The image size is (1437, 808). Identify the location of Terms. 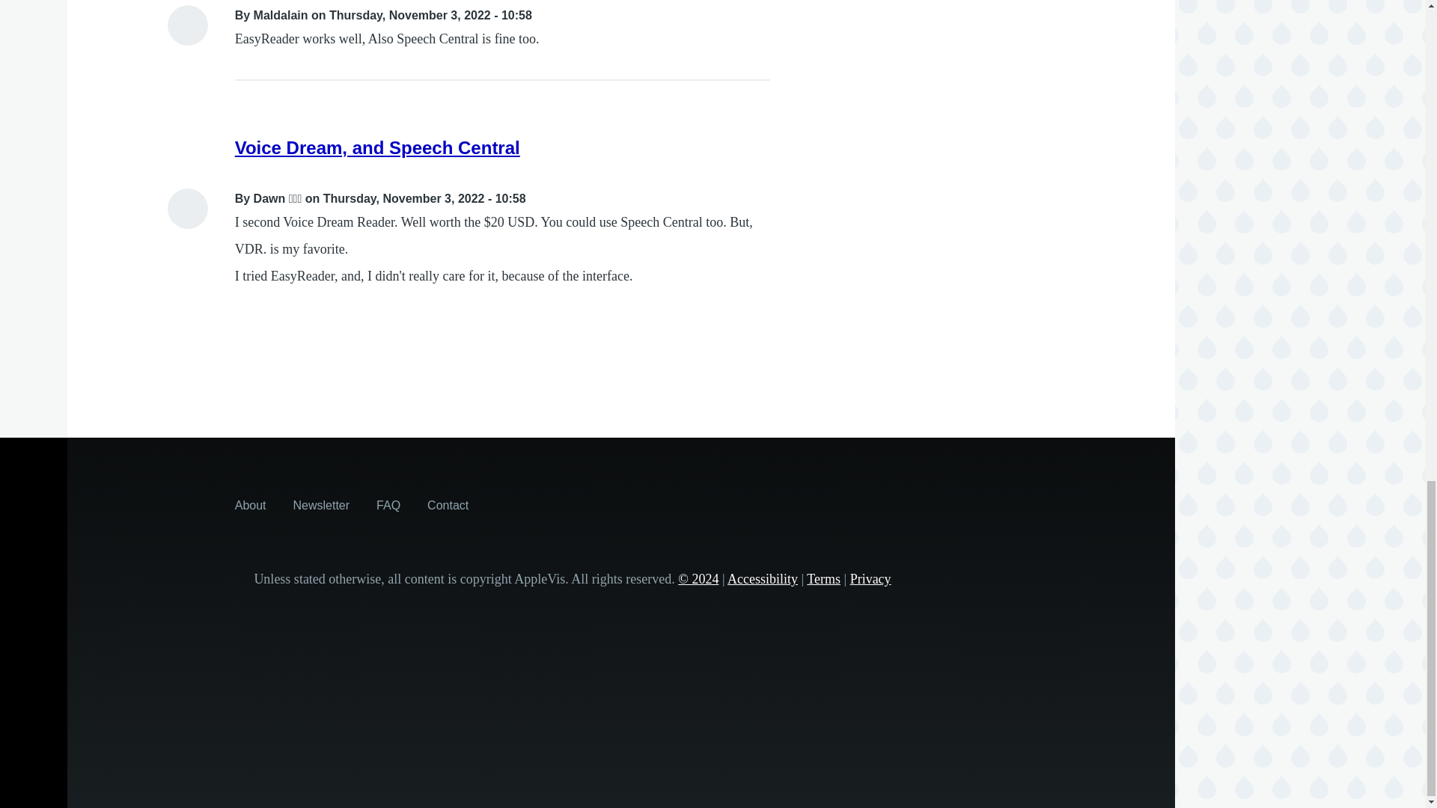
(823, 579).